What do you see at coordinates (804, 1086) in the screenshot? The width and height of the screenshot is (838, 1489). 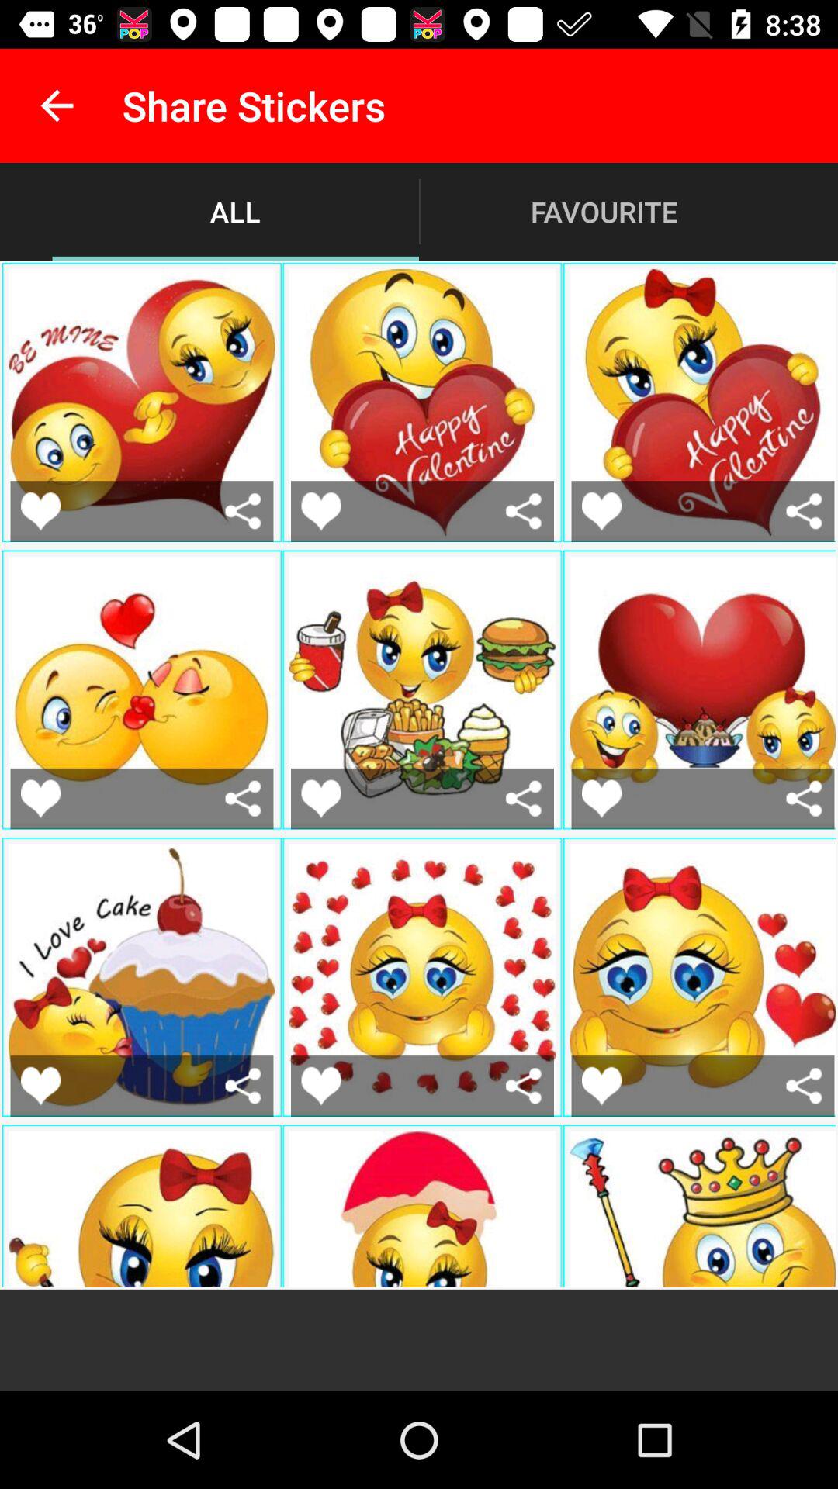 I see `share content` at bounding box center [804, 1086].